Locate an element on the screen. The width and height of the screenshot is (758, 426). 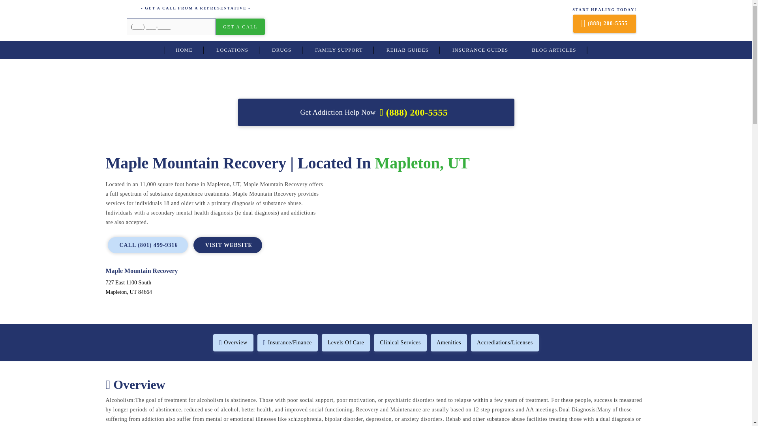
LOCATIONS is located at coordinates (232, 50).